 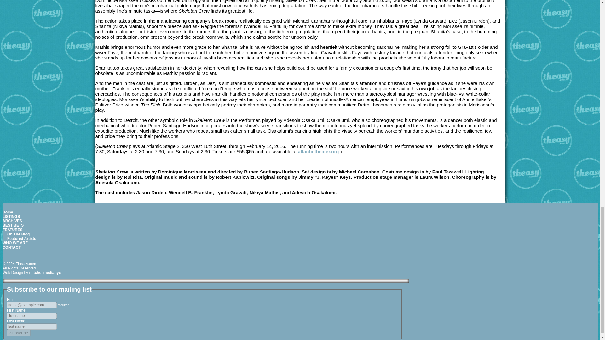 What do you see at coordinates (13, 229) in the screenshot?
I see `FEATURES` at bounding box center [13, 229].